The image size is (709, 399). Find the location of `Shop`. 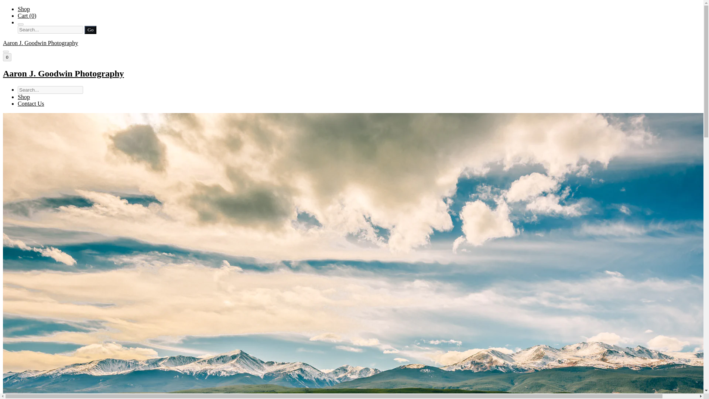

Shop is located at coordinates (24, 9).